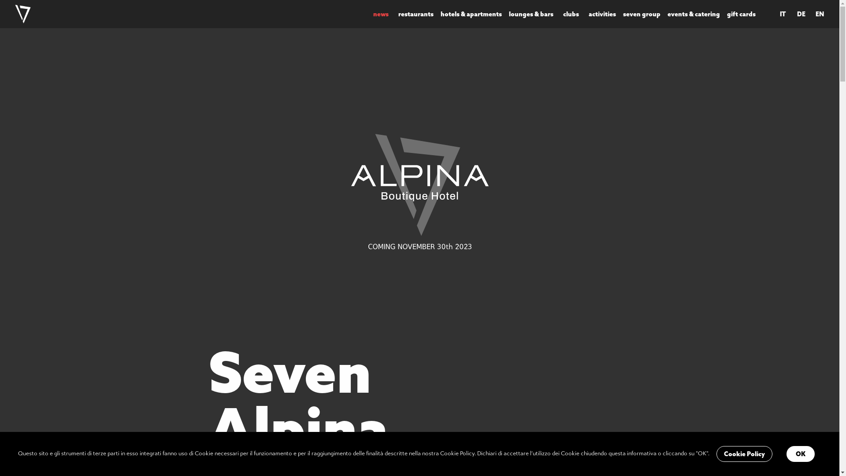  I want to click on SEVEN GROUP, so click(189, 14).